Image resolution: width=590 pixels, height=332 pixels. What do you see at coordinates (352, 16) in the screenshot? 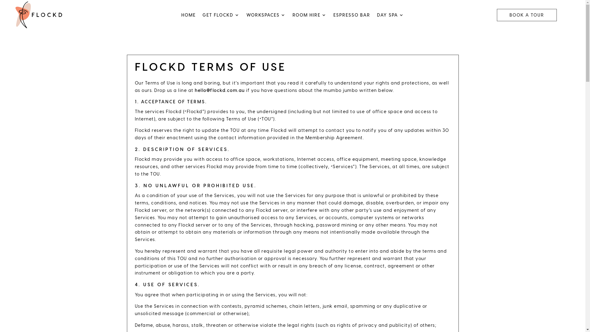
I see `ESPRESSO BAR` at bounding box center [352, 16].